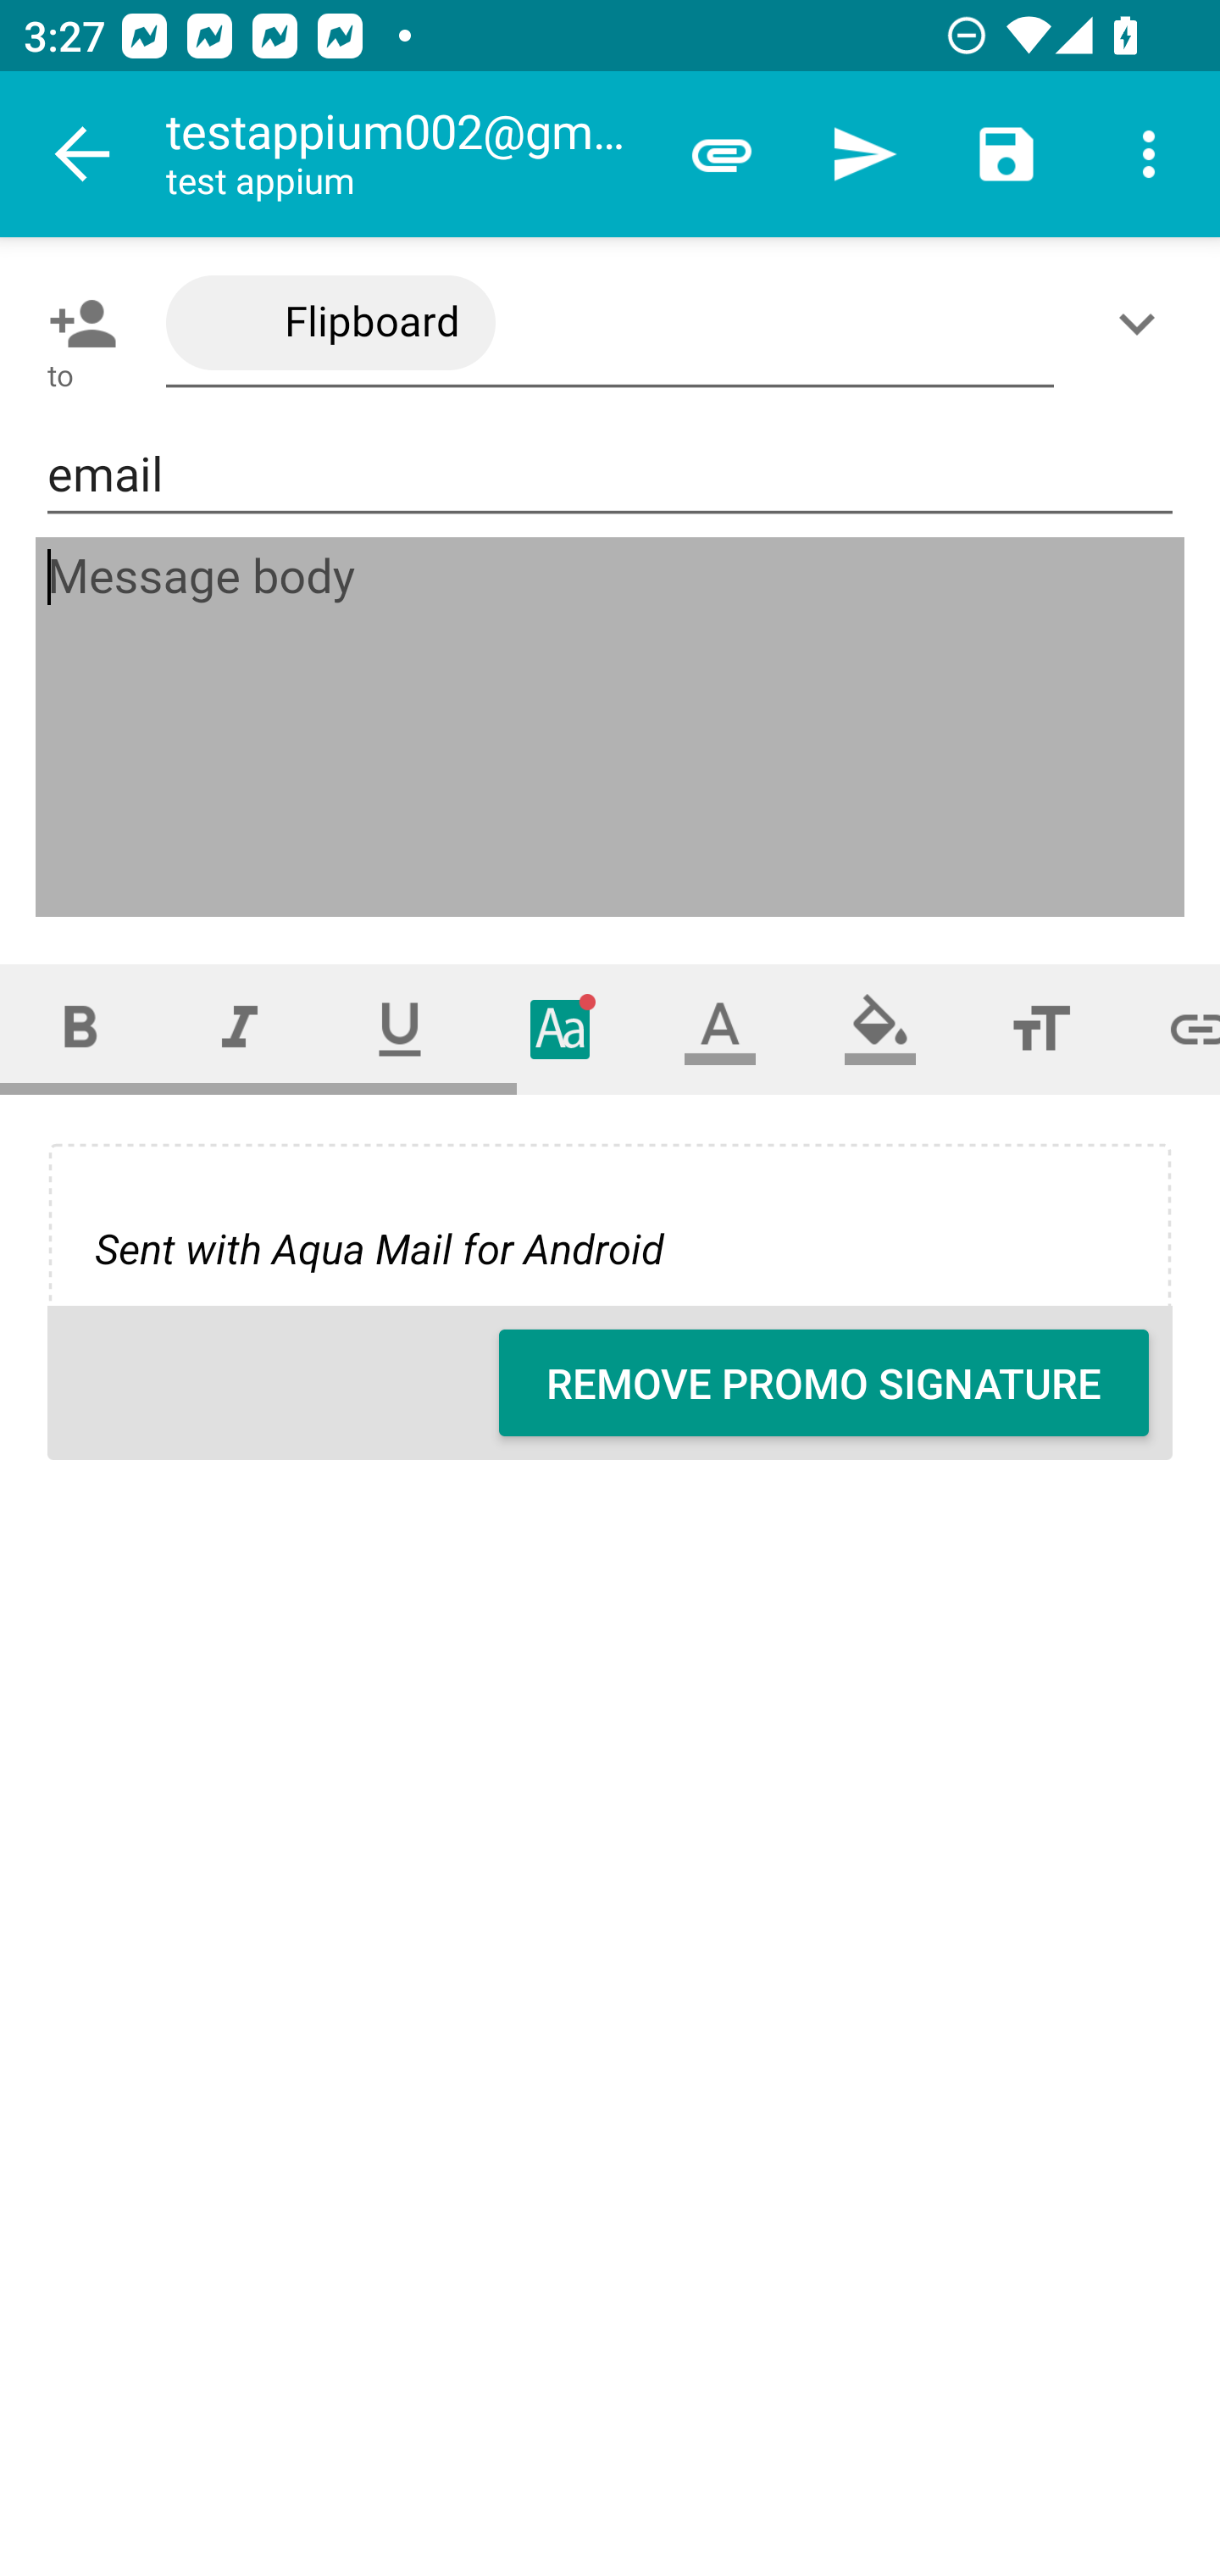 This screenshot has width=1220, height=2576. Describe the element at coordinates (880, 1029) in the screenshot. I see `Fill color` at that location.